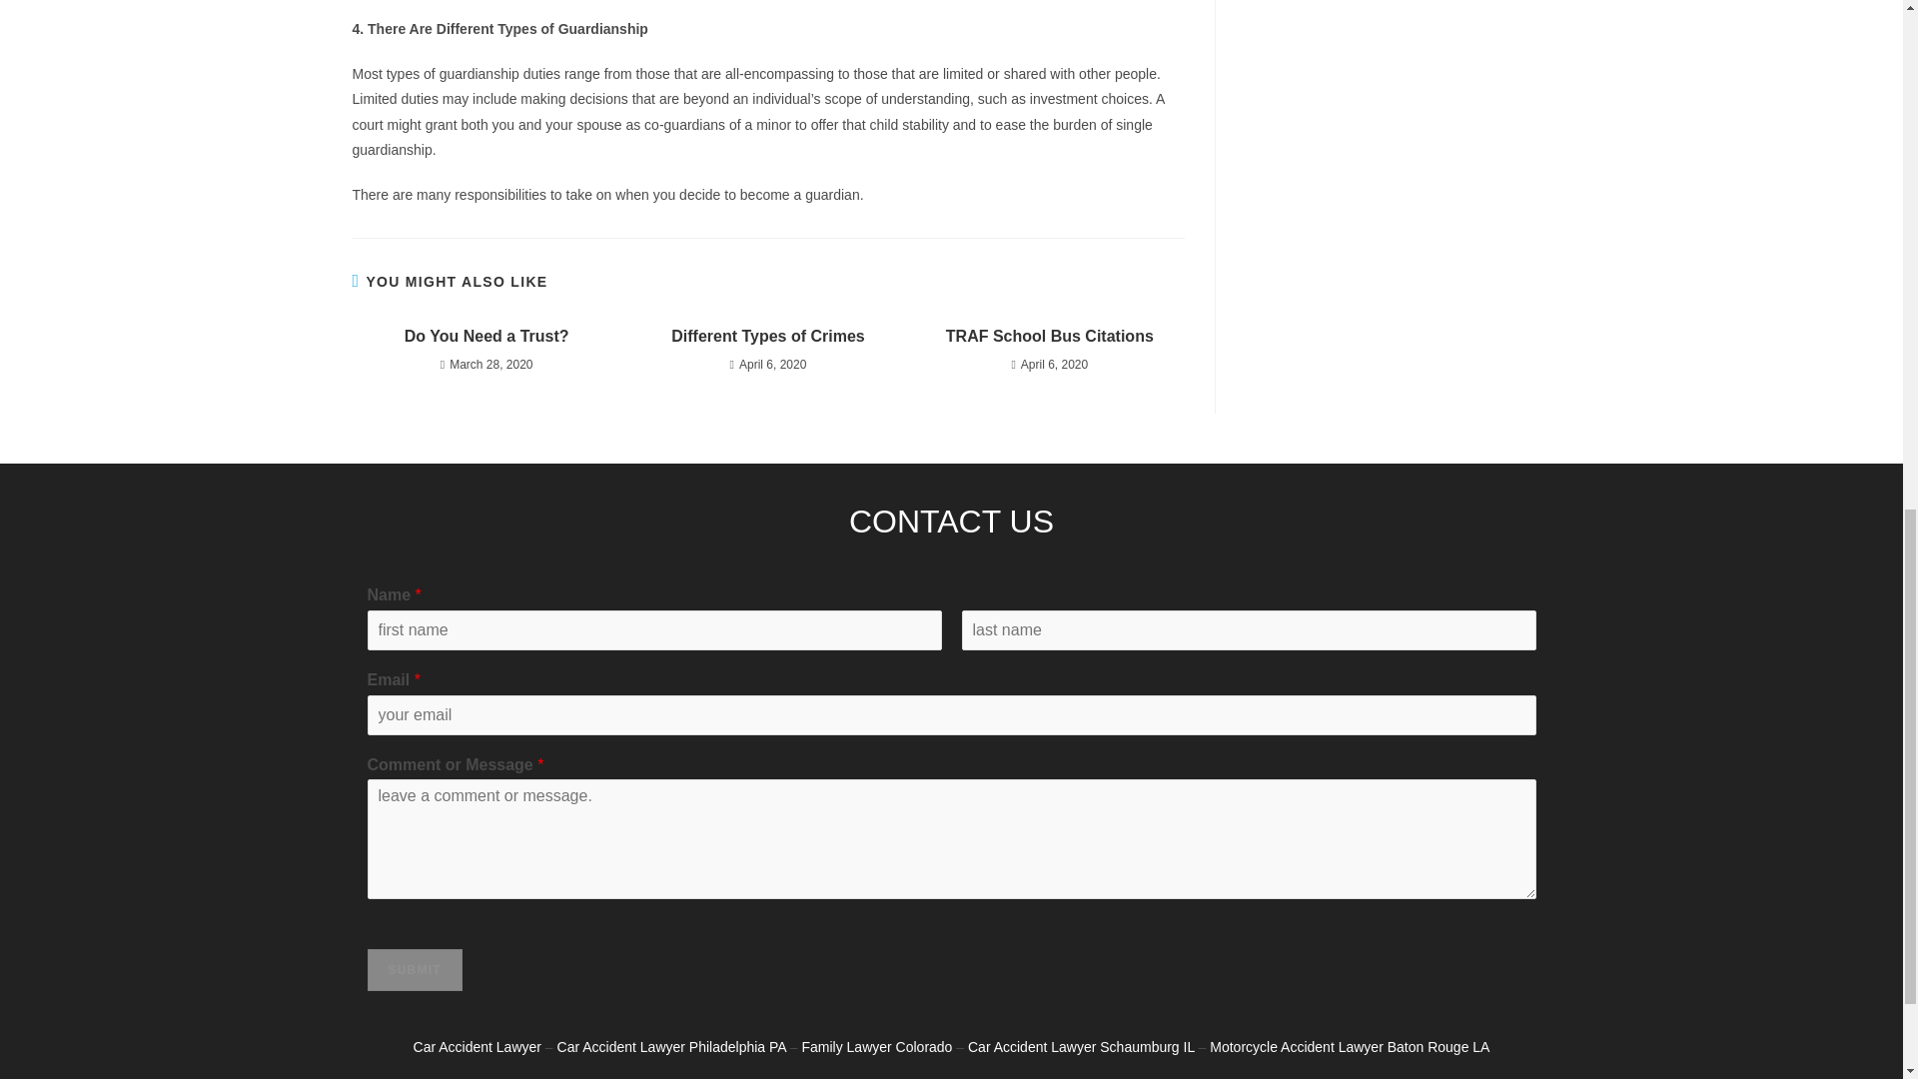 This screenshot has width=1918, height=1079. Describe the element at coordinates (478, 1047) in the screenshot. I see `Car Accident Lawyer` at that location.